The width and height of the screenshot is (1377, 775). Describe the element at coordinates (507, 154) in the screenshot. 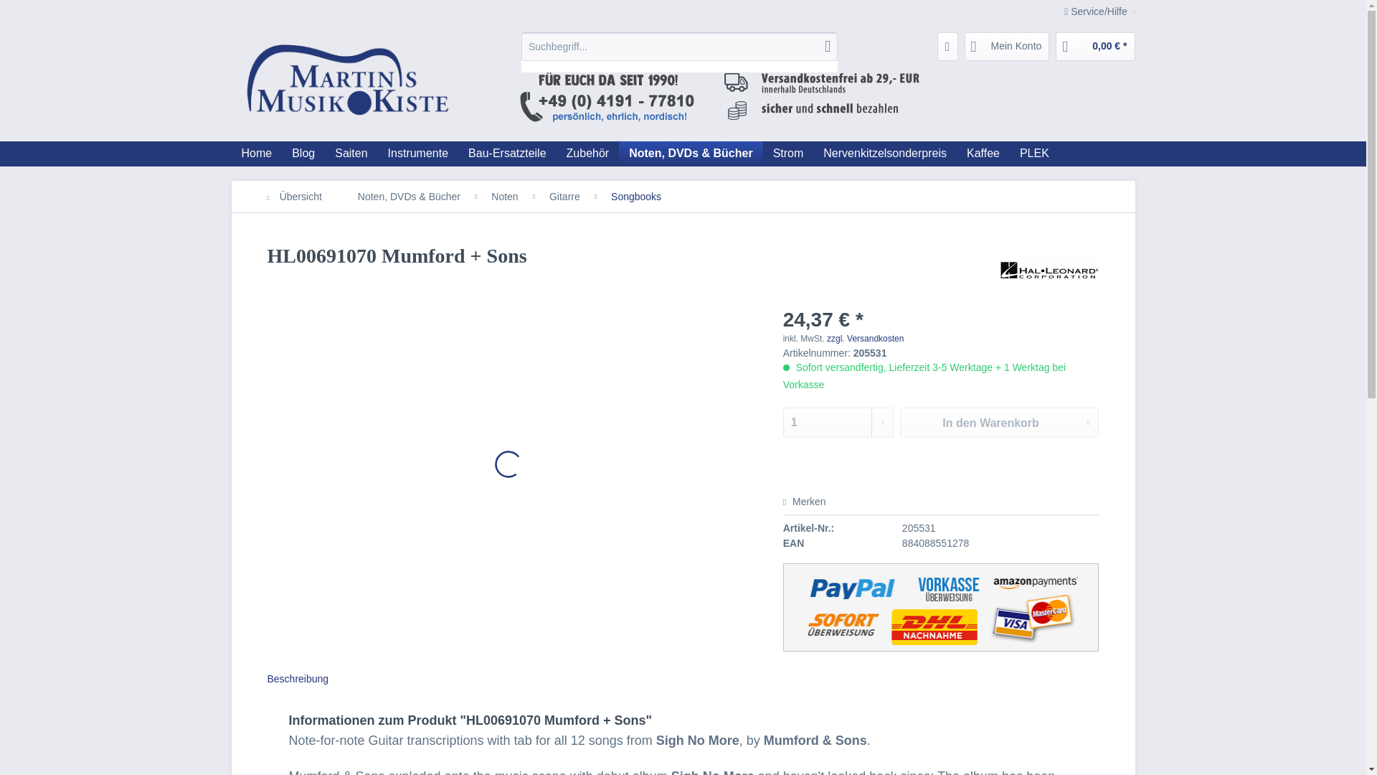

I see `Bau-Ersatzteile` at that location.